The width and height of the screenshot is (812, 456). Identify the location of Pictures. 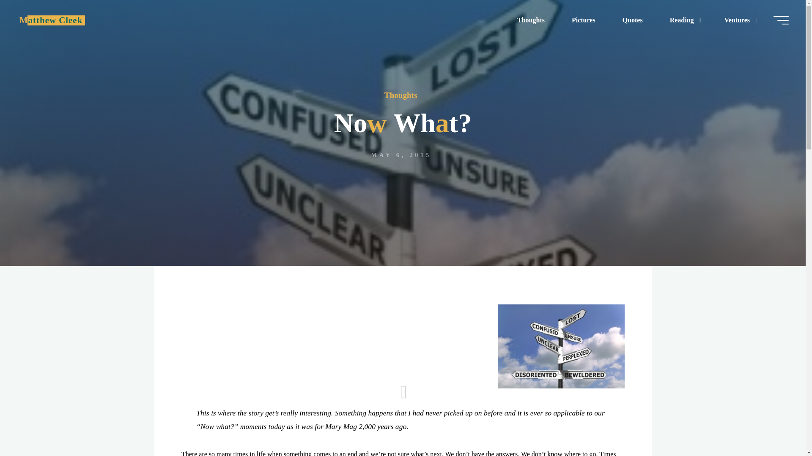
(584, 20).